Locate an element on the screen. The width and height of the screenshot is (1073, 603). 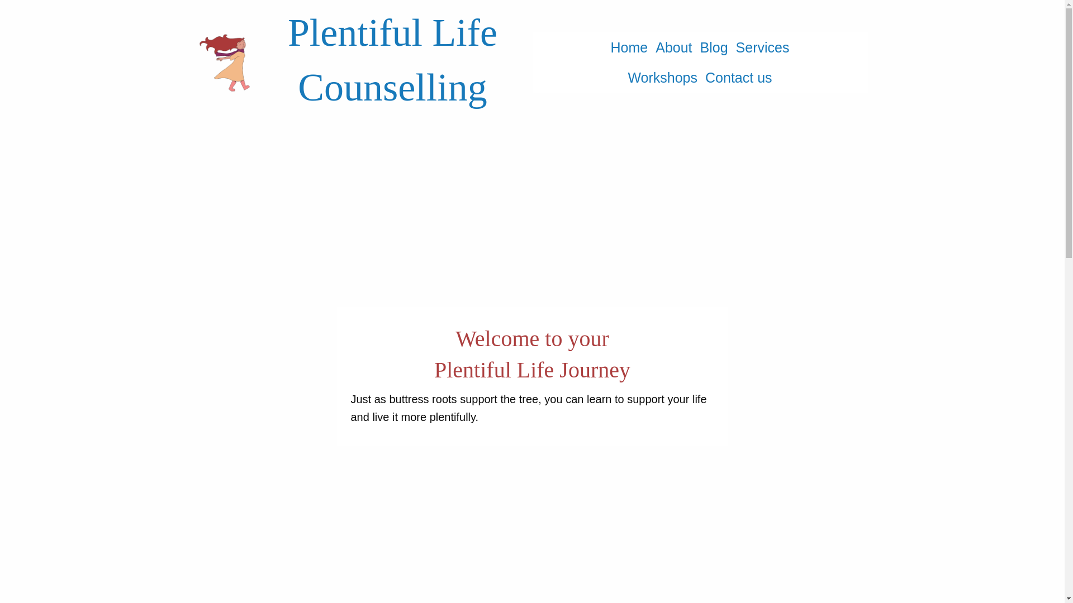
Home is located at coordinates (629, 47).